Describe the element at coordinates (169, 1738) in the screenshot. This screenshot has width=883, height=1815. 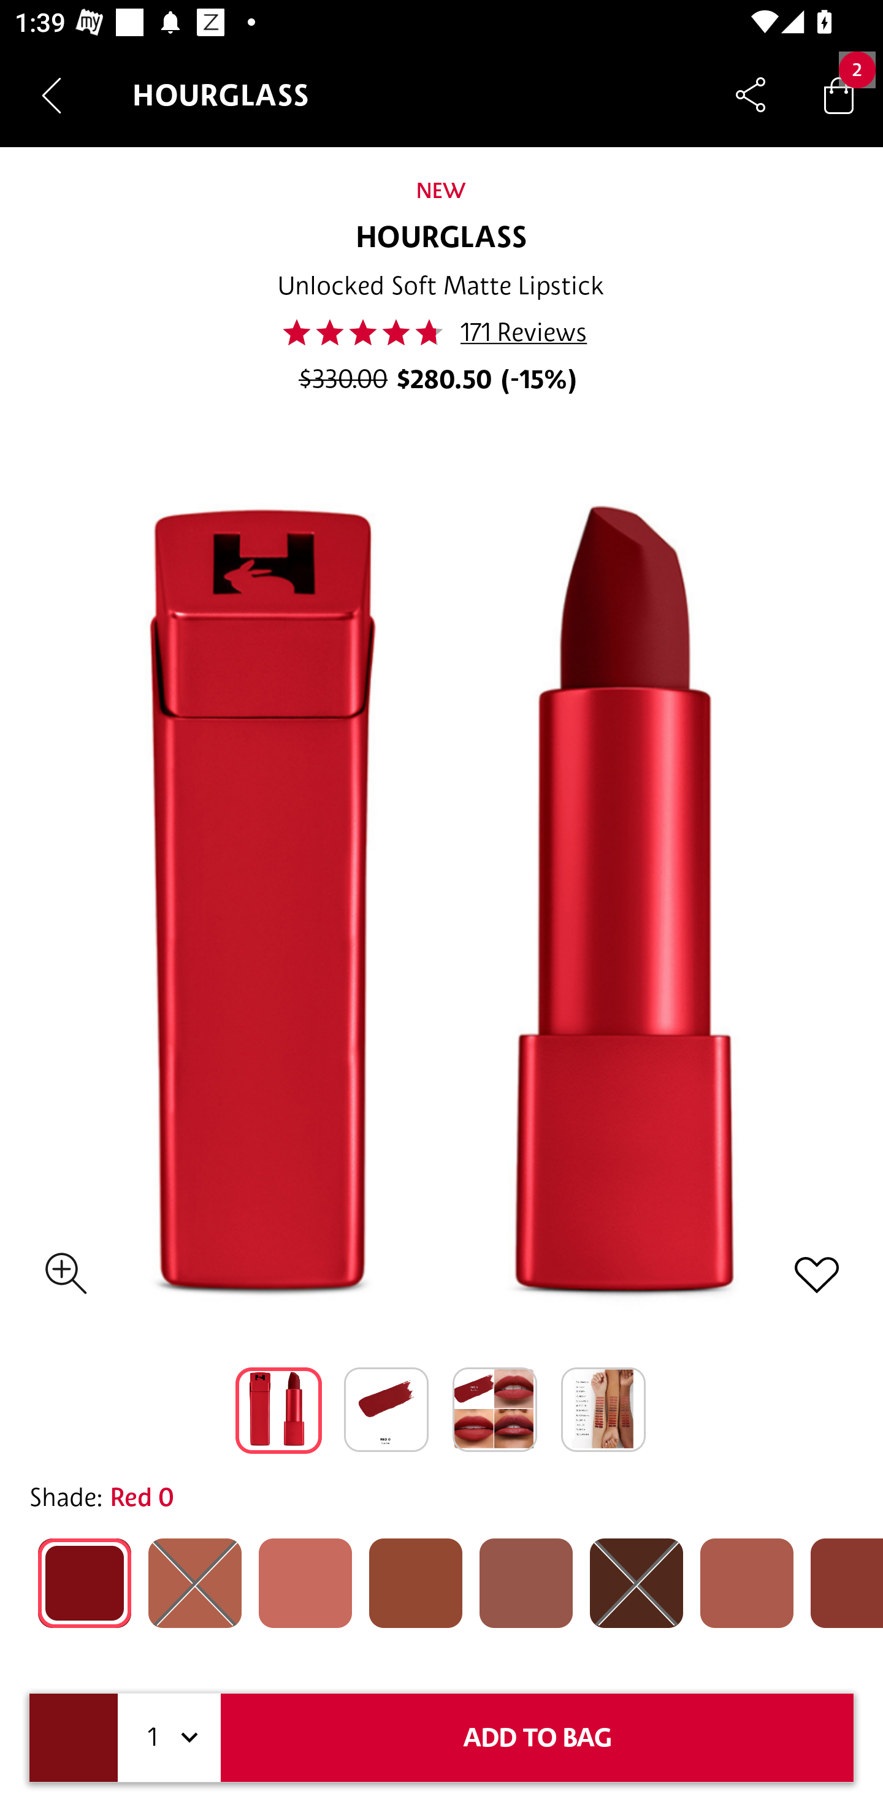
I see `1` at that location.